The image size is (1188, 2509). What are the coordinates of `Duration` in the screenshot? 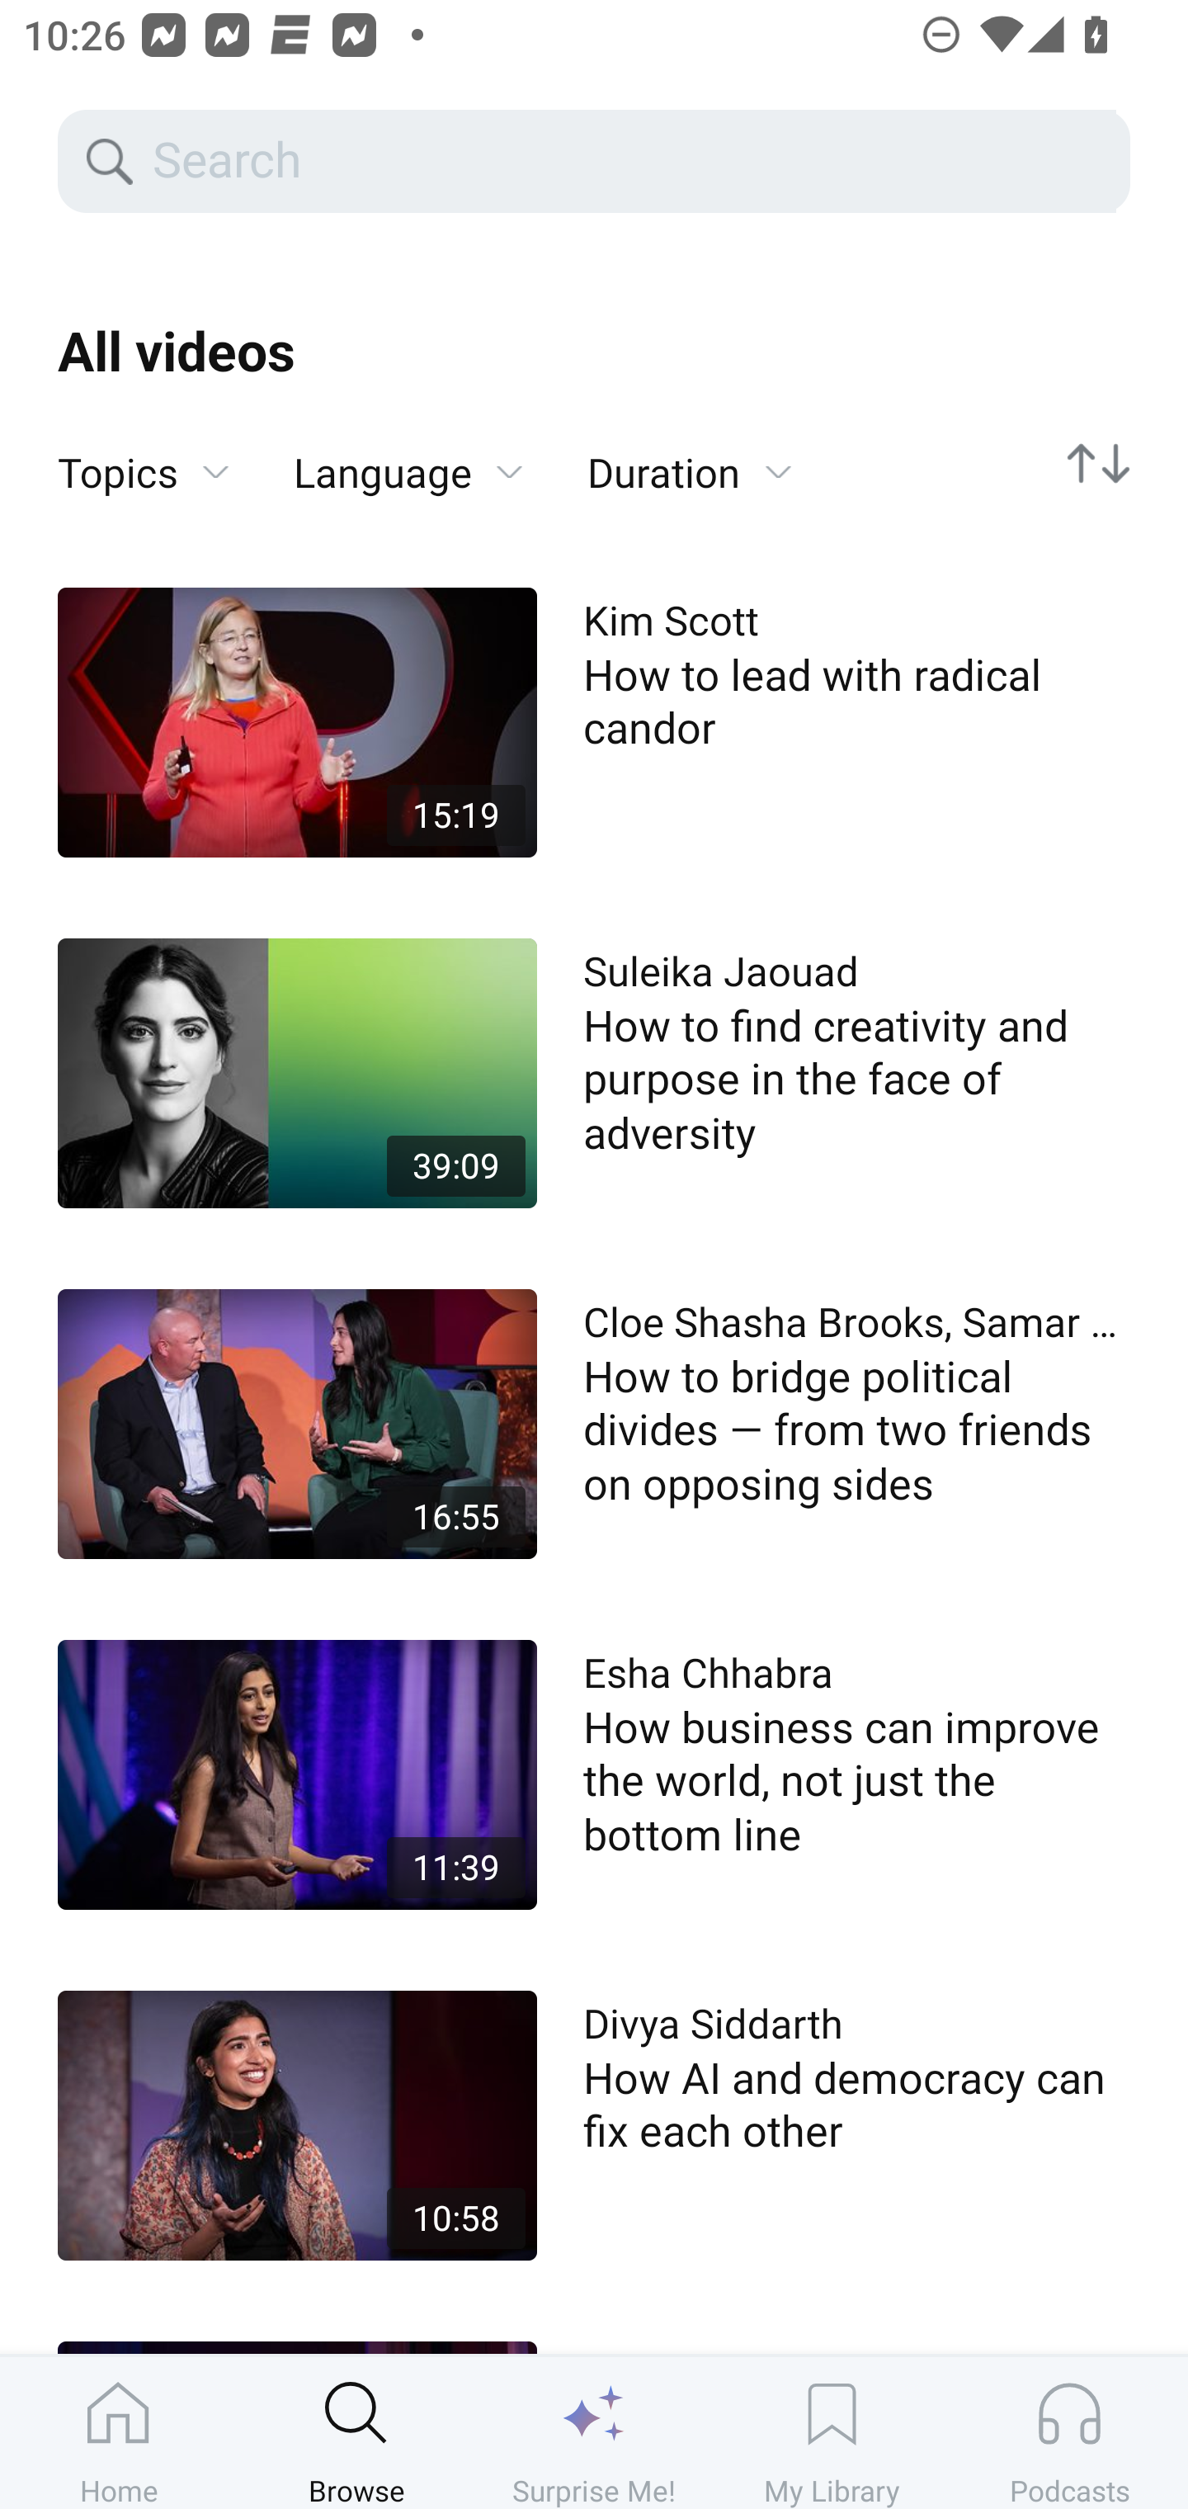 It's located at (690, 473).